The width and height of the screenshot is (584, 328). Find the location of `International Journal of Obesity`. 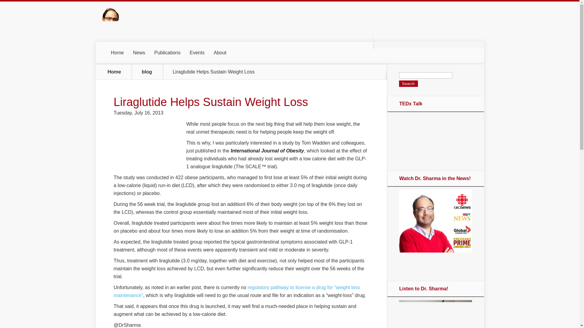

International Journal of Obesity is located at coordinates (266, 151).